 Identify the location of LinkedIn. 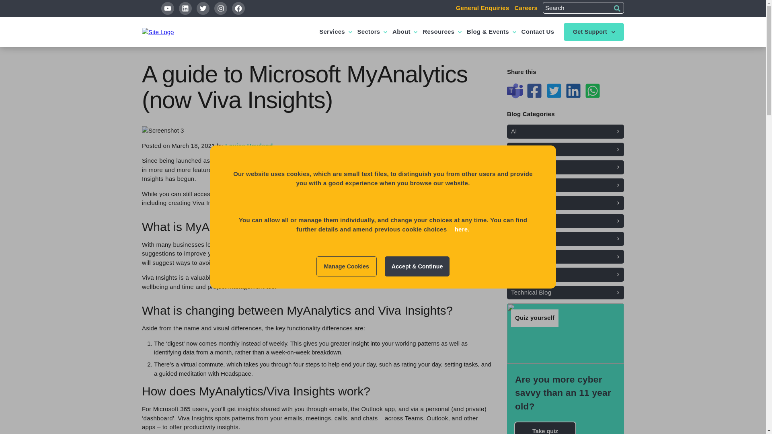
(185, 8).